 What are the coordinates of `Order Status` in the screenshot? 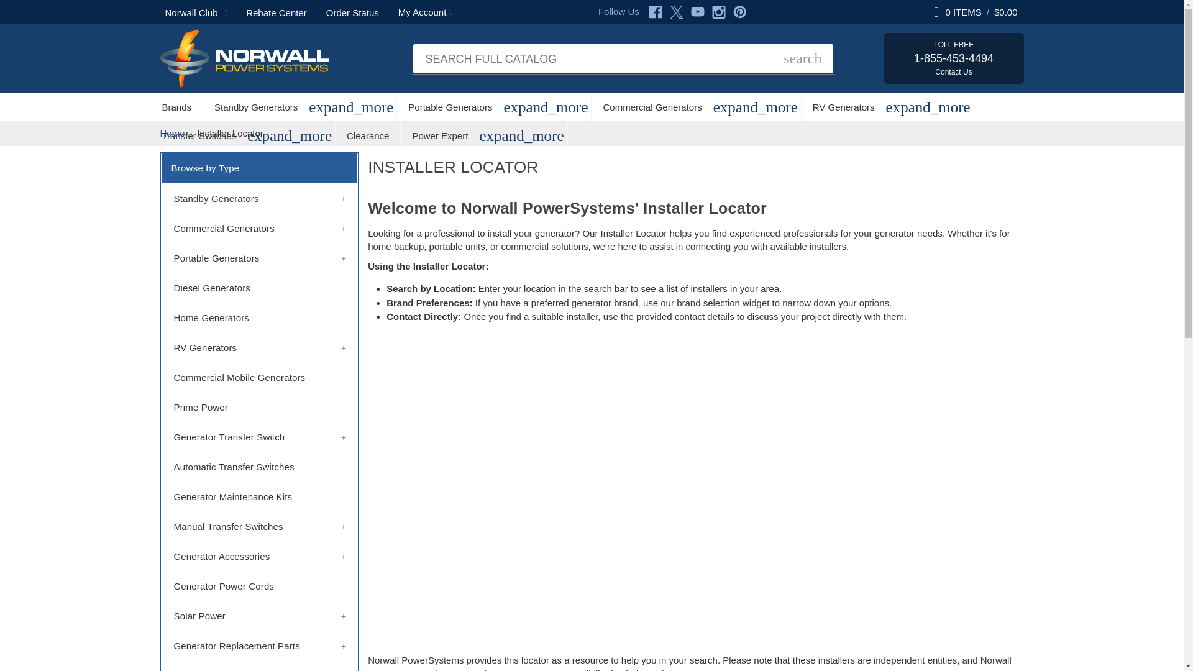 It's located at (352, 12).